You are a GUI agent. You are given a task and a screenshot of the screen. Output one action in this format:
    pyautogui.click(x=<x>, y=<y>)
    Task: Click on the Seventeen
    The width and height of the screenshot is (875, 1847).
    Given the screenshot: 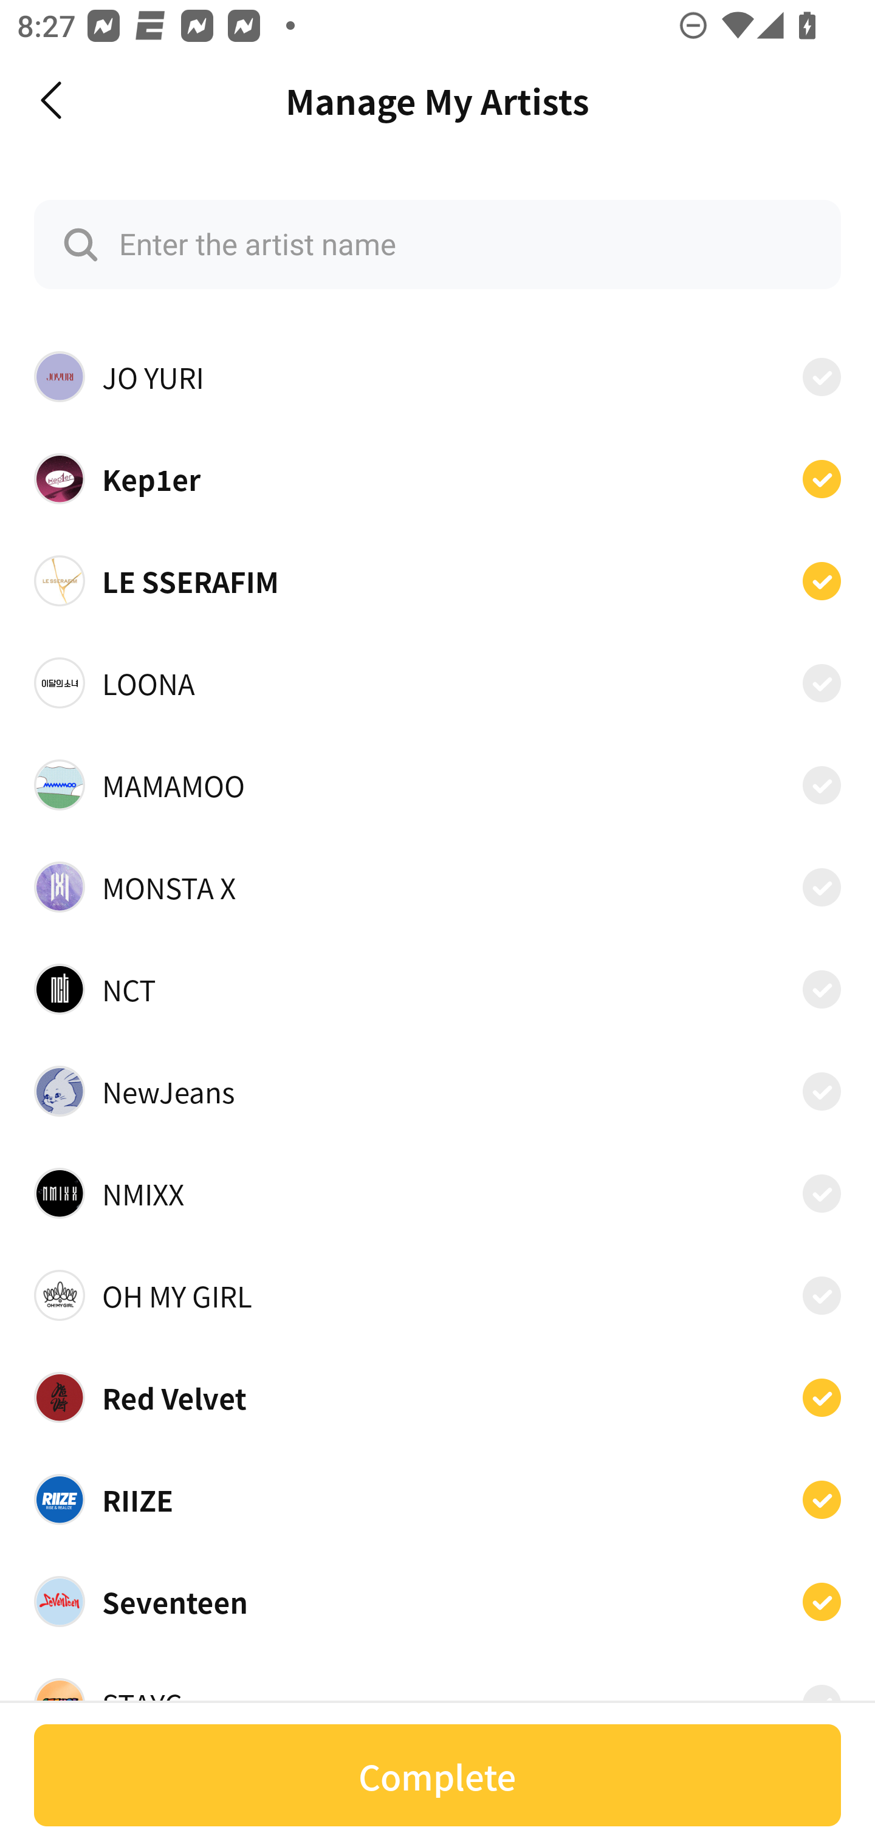 What is the action you would take?
    pyautogui.click(x=437, y=1602)
    